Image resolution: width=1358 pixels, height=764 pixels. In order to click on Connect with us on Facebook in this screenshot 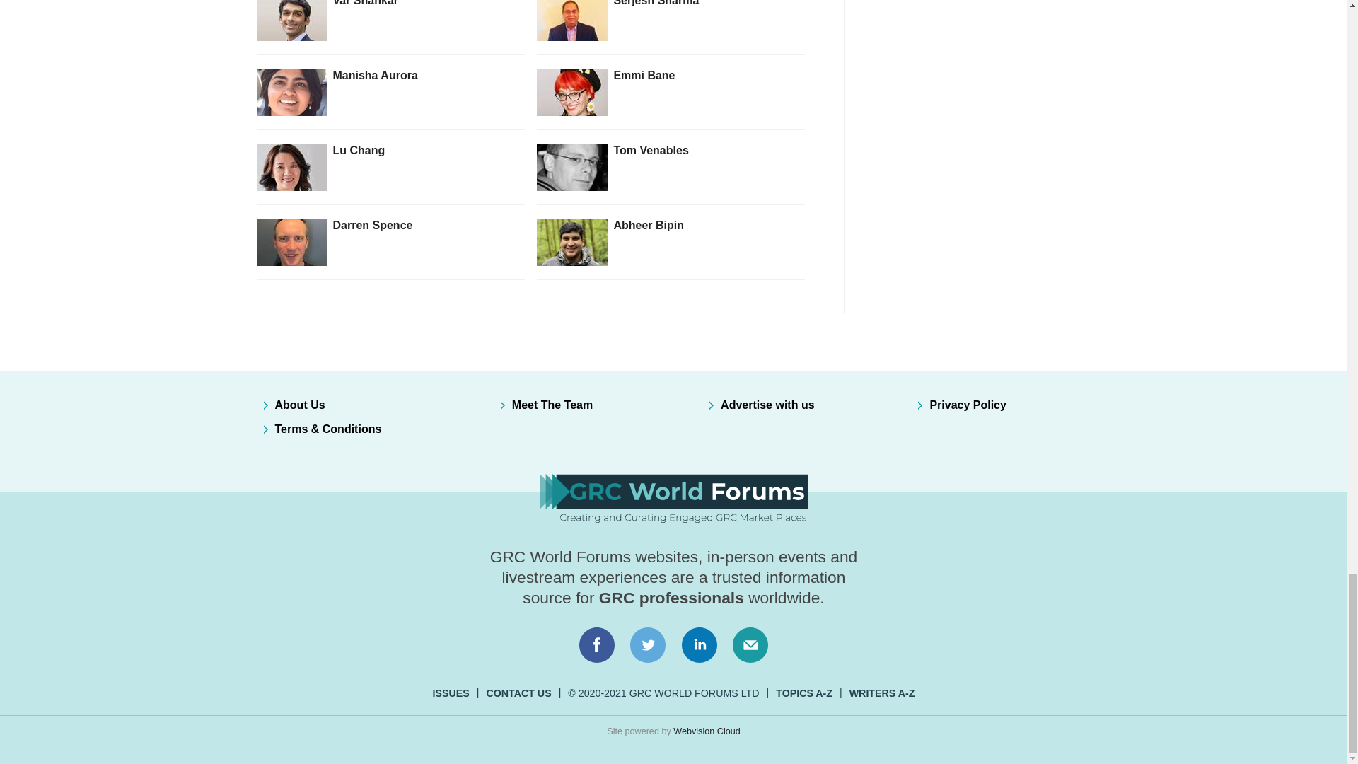, I will do `click(596, 645)`.